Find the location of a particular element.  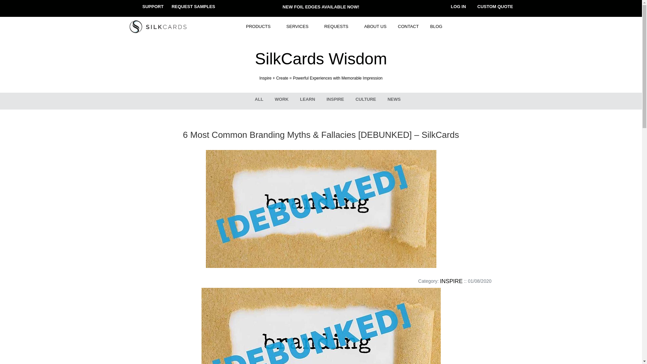

SERVICES is located at coordinates (300, 27).